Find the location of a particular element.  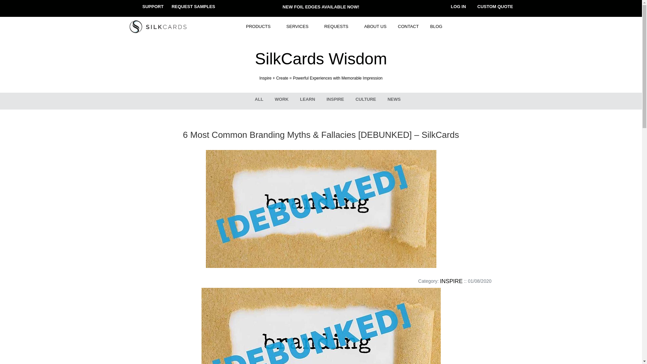

SERVICES is located at coordinates (300, 27).